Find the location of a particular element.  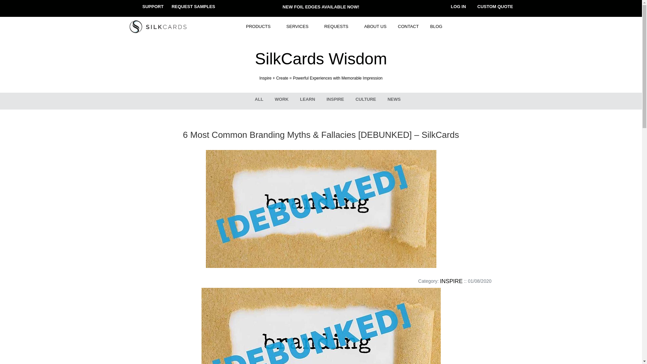

SERVICES is located at coordinates (300, 27).